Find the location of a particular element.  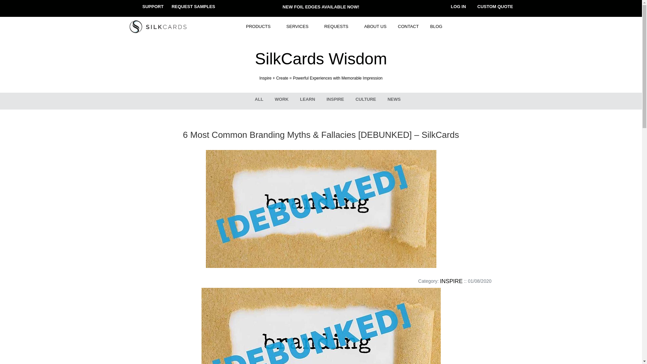

SERVICES is located at coordinates (300, 27).